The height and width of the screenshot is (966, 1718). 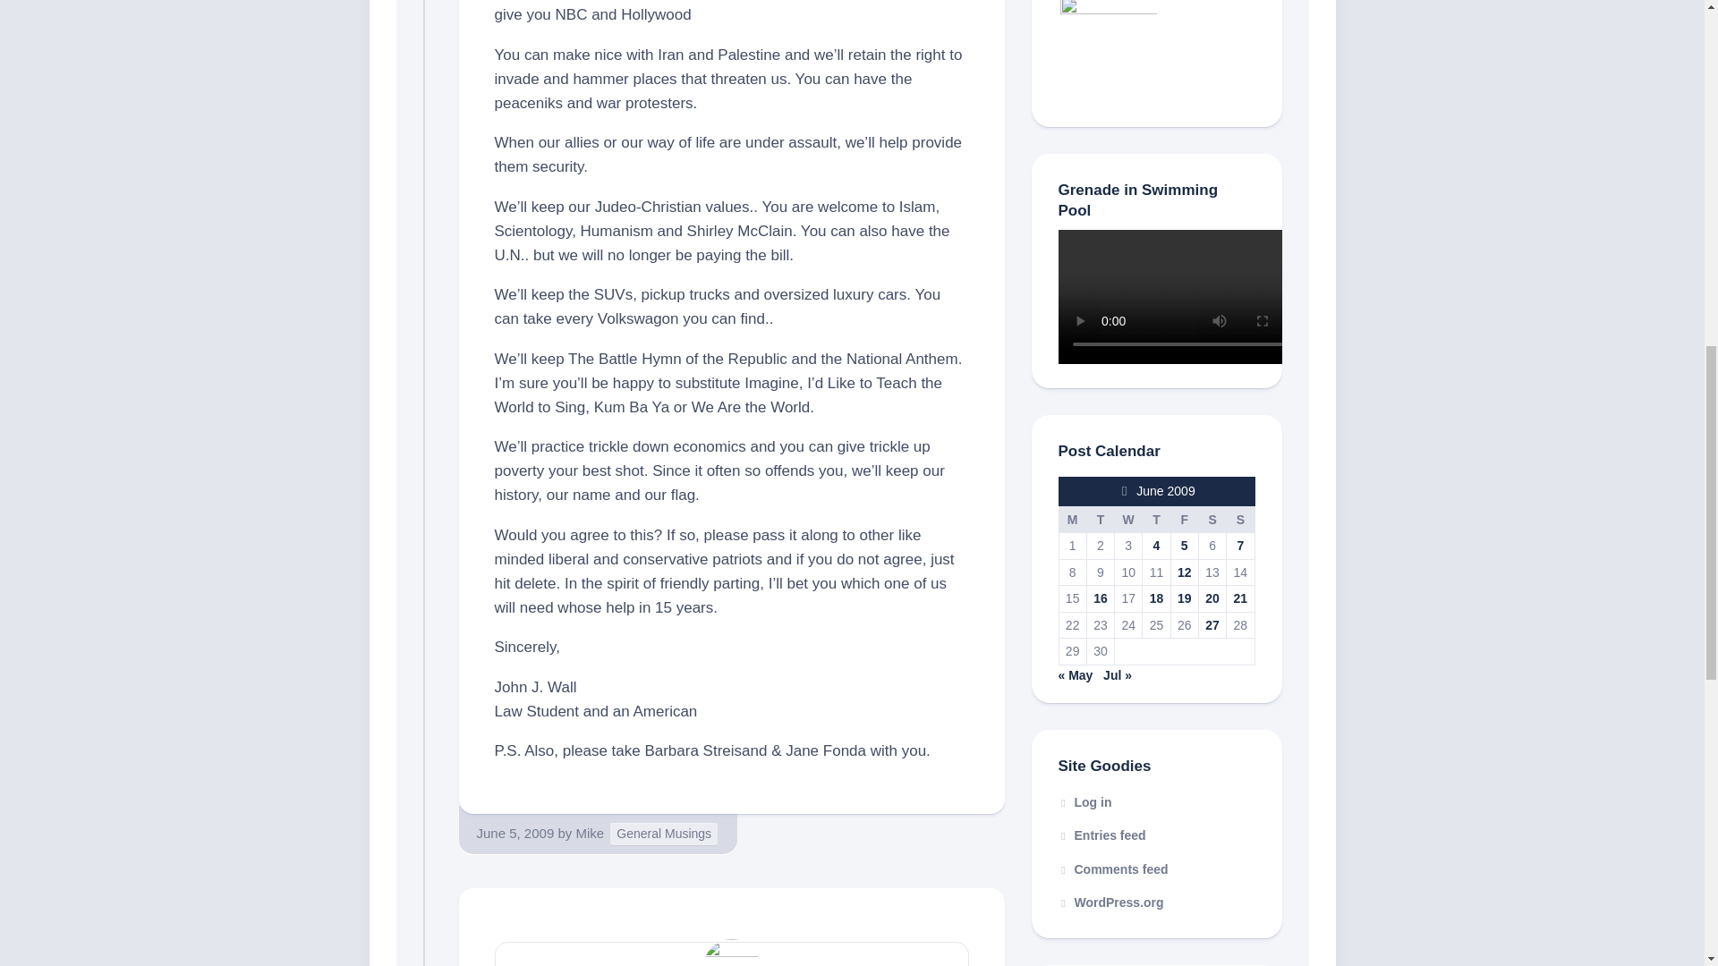 I want to click on 12, so click(x=1185, y=572).